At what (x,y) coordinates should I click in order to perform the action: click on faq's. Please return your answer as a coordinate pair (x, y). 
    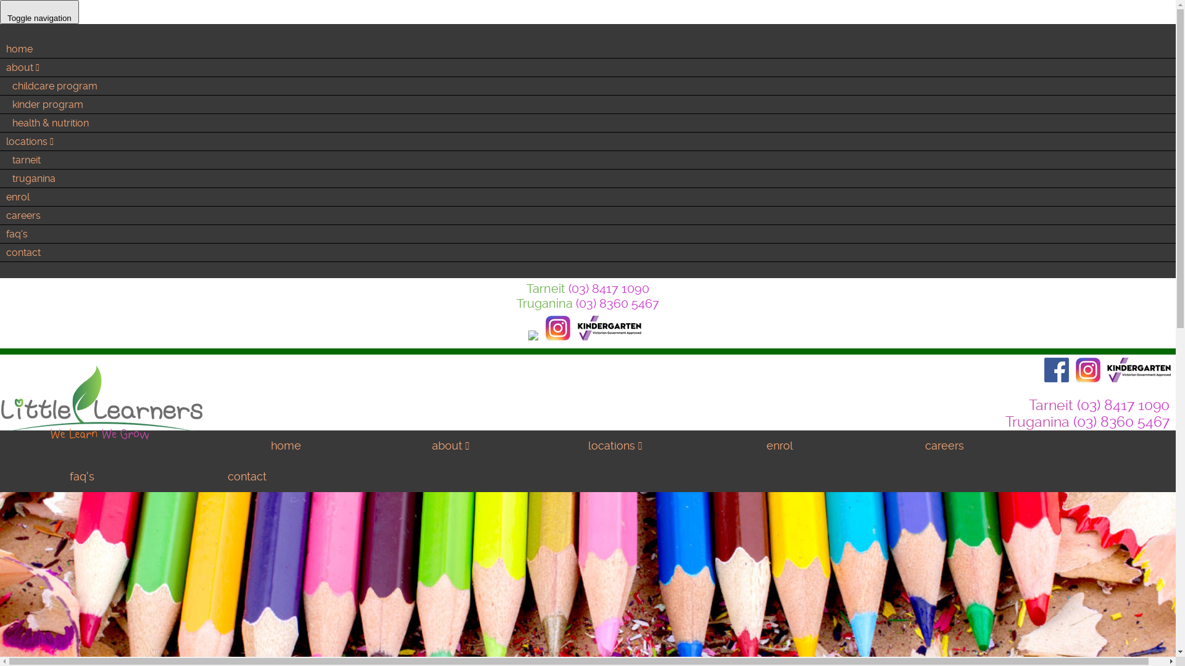
    Looking at the image, I should click on (82, 476).